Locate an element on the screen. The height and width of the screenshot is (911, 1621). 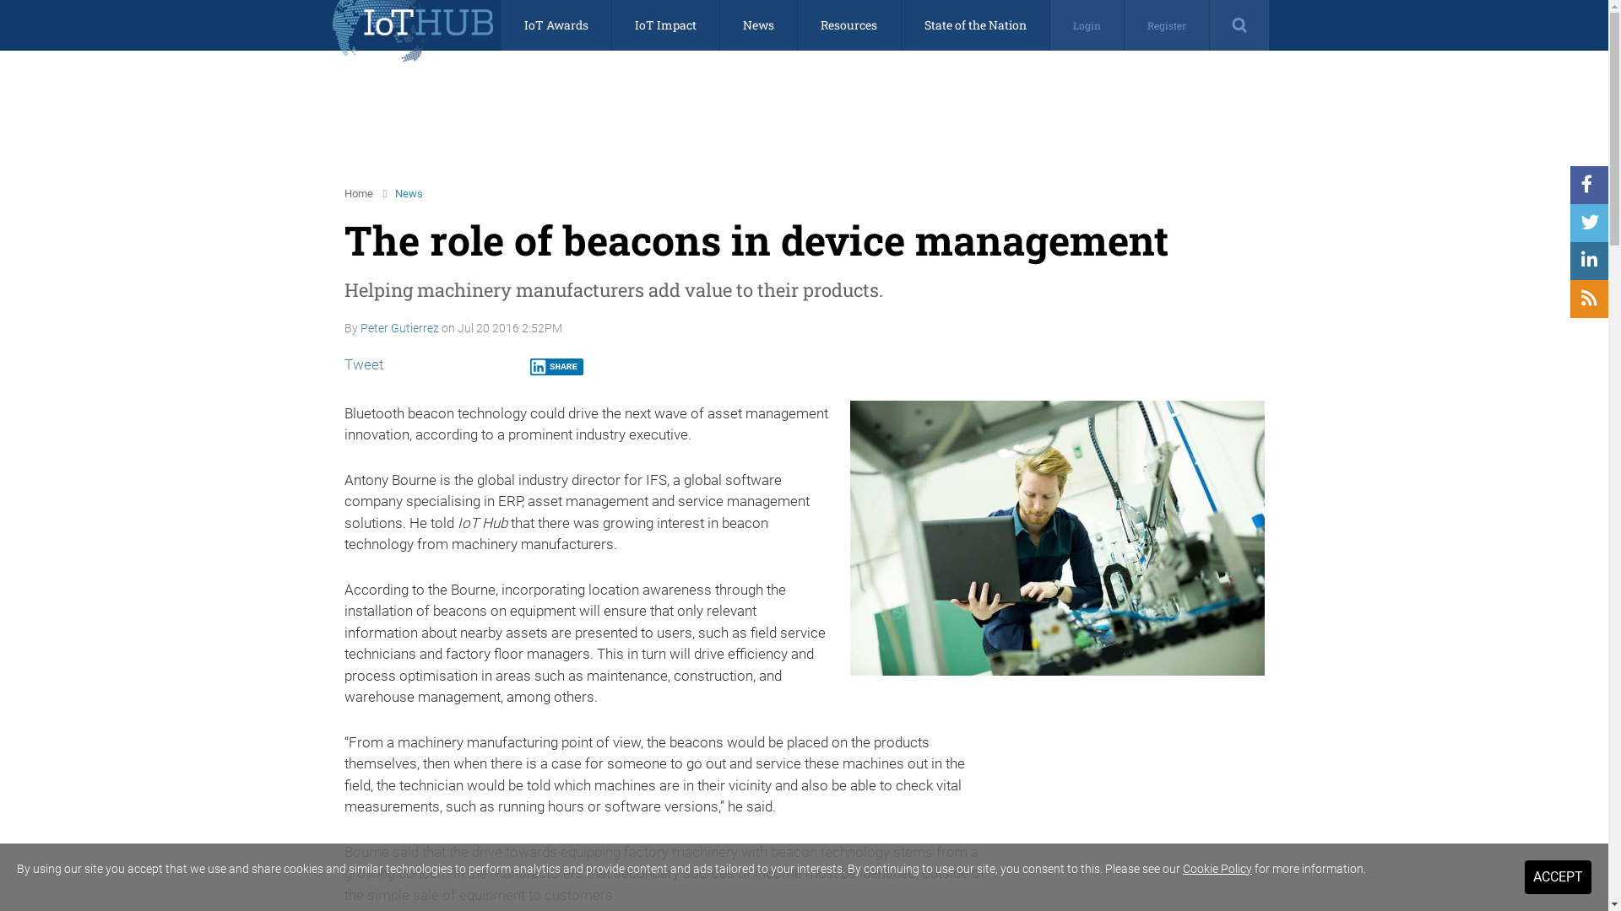
Tweet is located at coordinates (364, 364).